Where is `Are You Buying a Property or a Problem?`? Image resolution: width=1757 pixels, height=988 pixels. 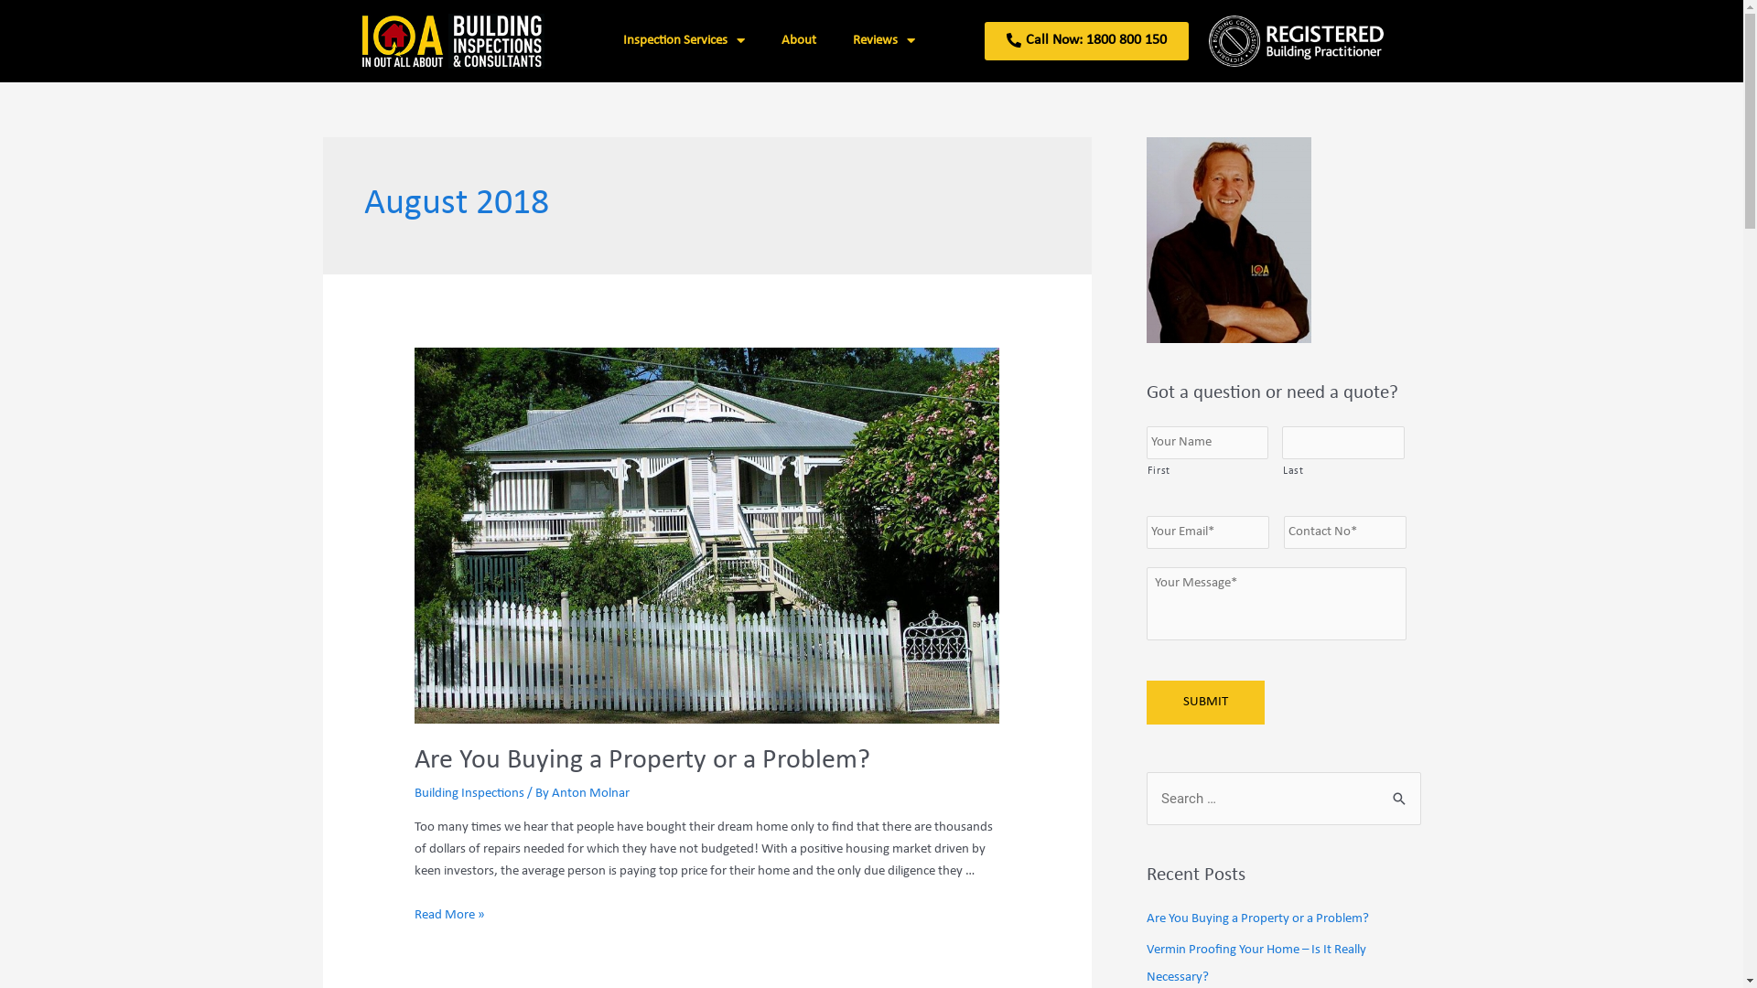 Are You Buying a Property or a Problem? is located at coordinates (642, 761).